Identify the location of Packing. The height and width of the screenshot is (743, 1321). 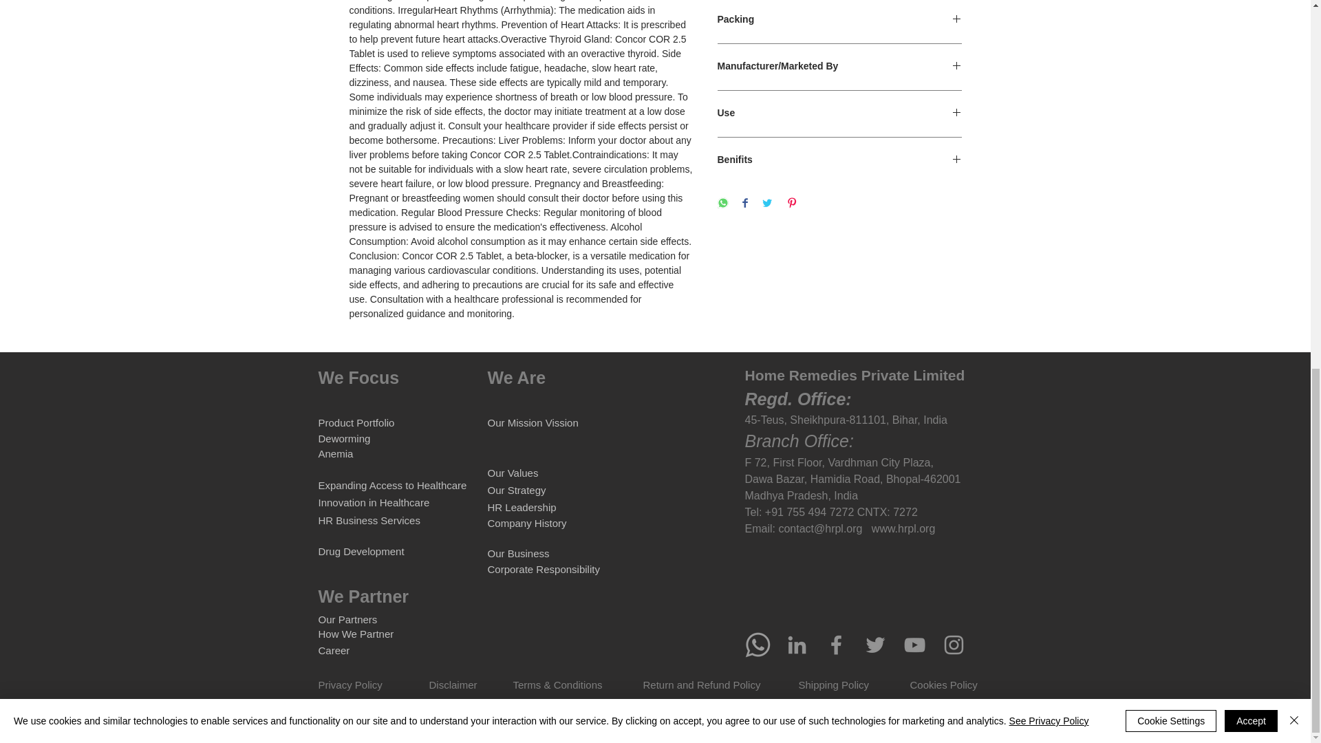
(839, 20).